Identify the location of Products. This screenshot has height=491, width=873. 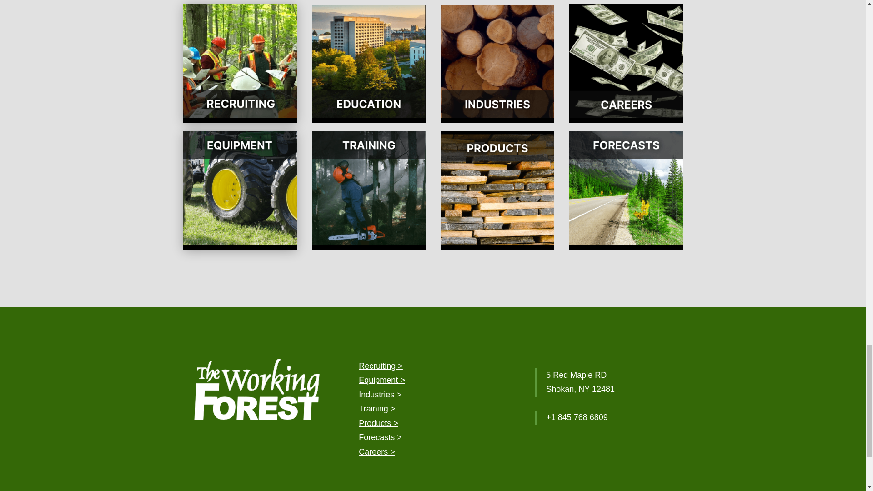
(378, 423).